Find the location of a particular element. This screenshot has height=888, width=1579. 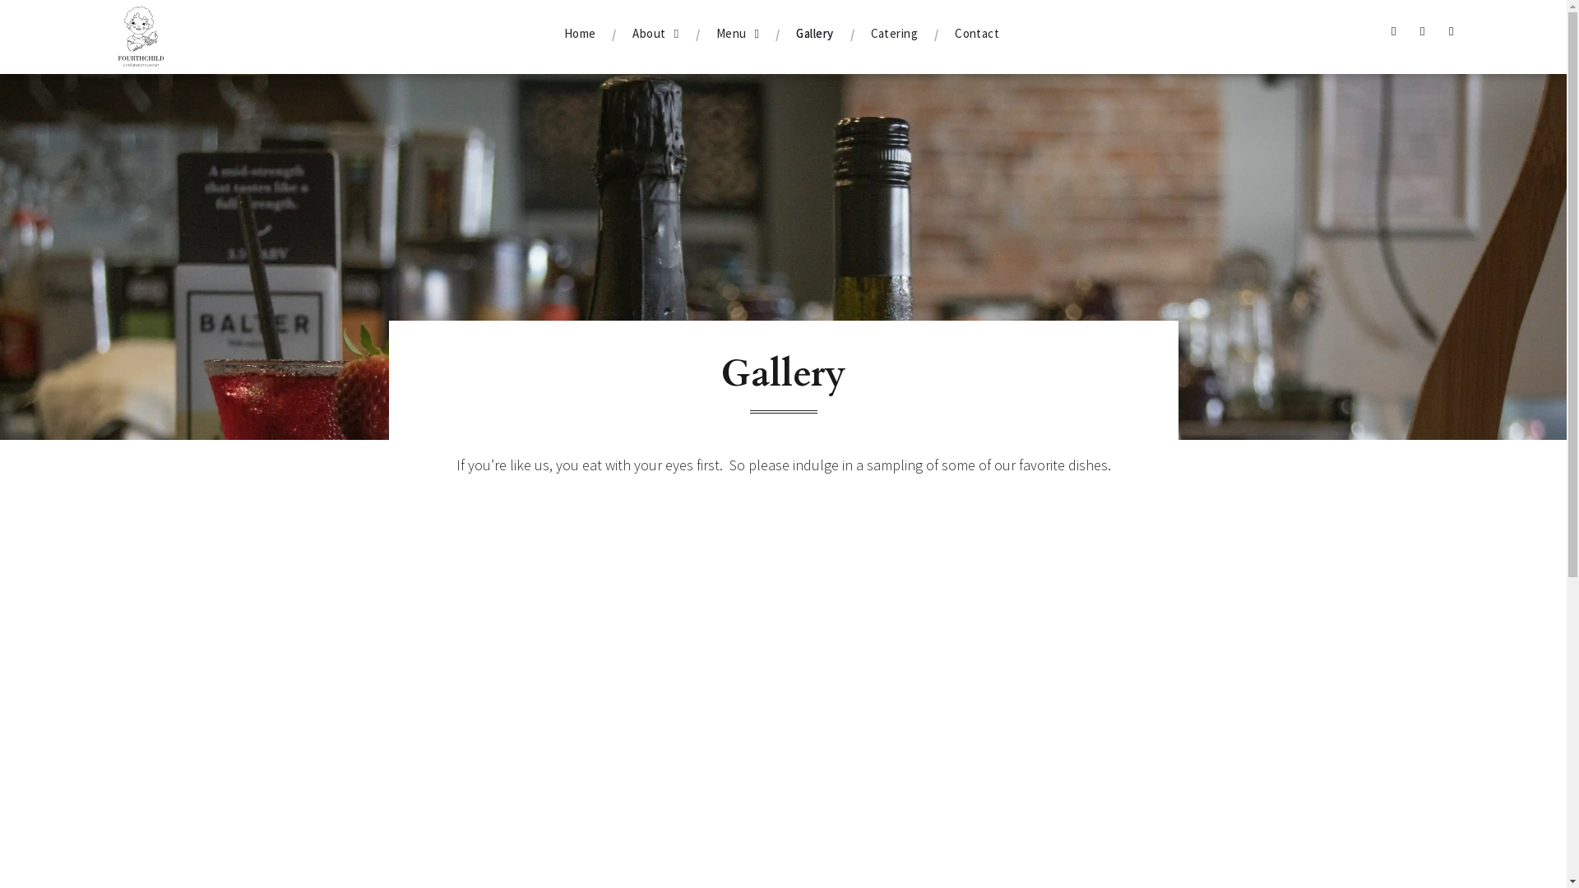

Home is located at coordinates (581, 34).